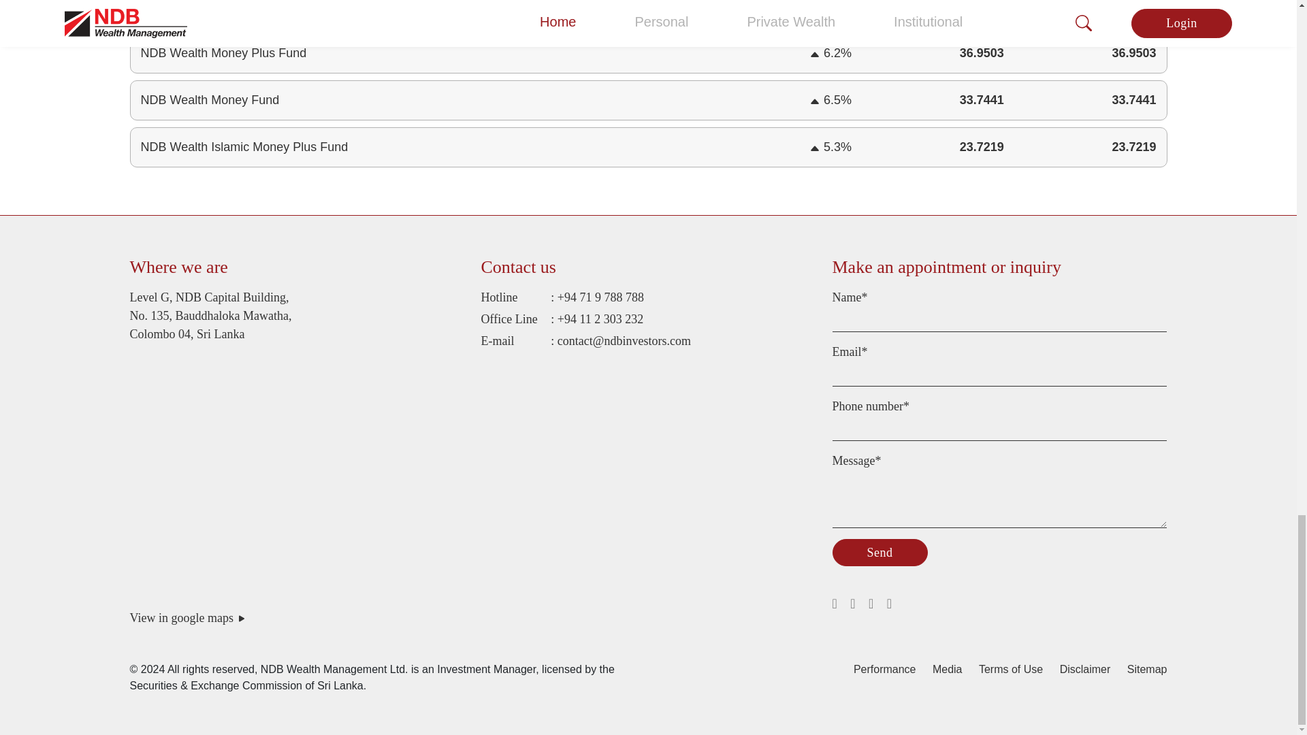  What do you see at coordinates (472, 618) in the screenshot?
I see `View in google maps` at bounding box center [472, 618].